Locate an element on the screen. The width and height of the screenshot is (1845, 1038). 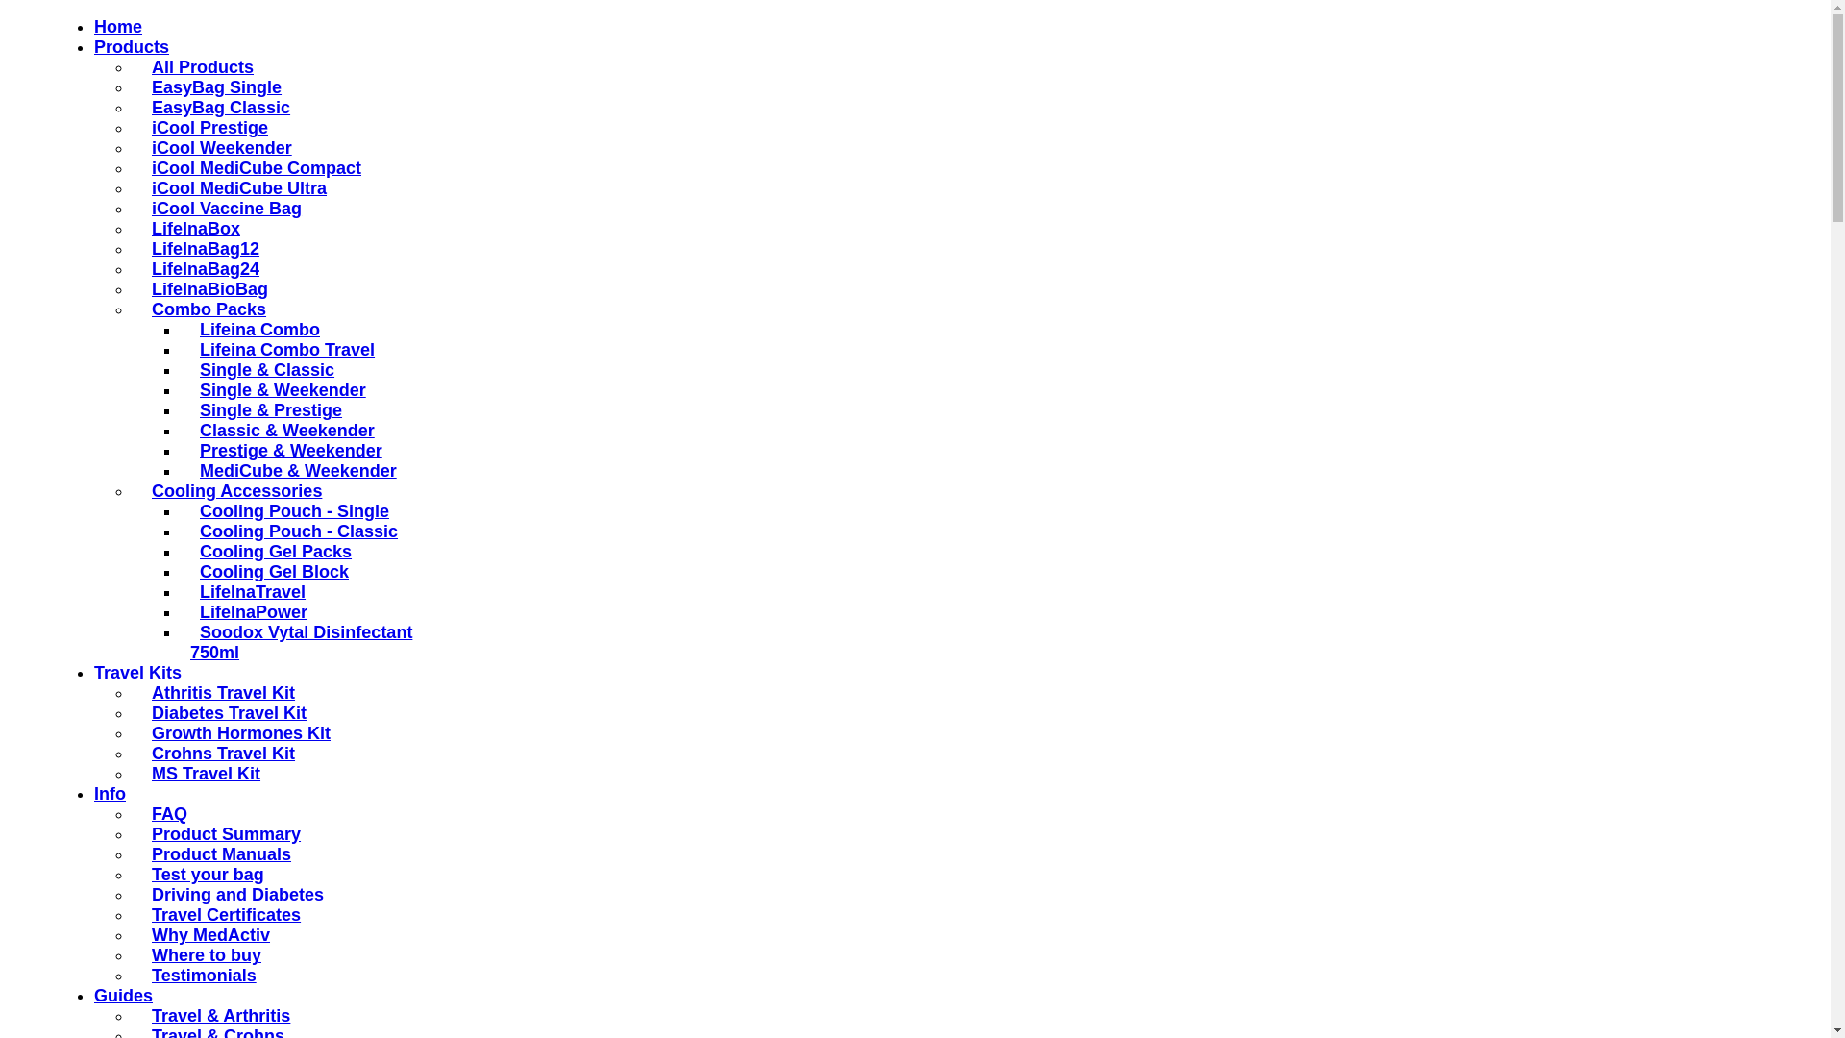
All Products is located at coordinates (198, 67).